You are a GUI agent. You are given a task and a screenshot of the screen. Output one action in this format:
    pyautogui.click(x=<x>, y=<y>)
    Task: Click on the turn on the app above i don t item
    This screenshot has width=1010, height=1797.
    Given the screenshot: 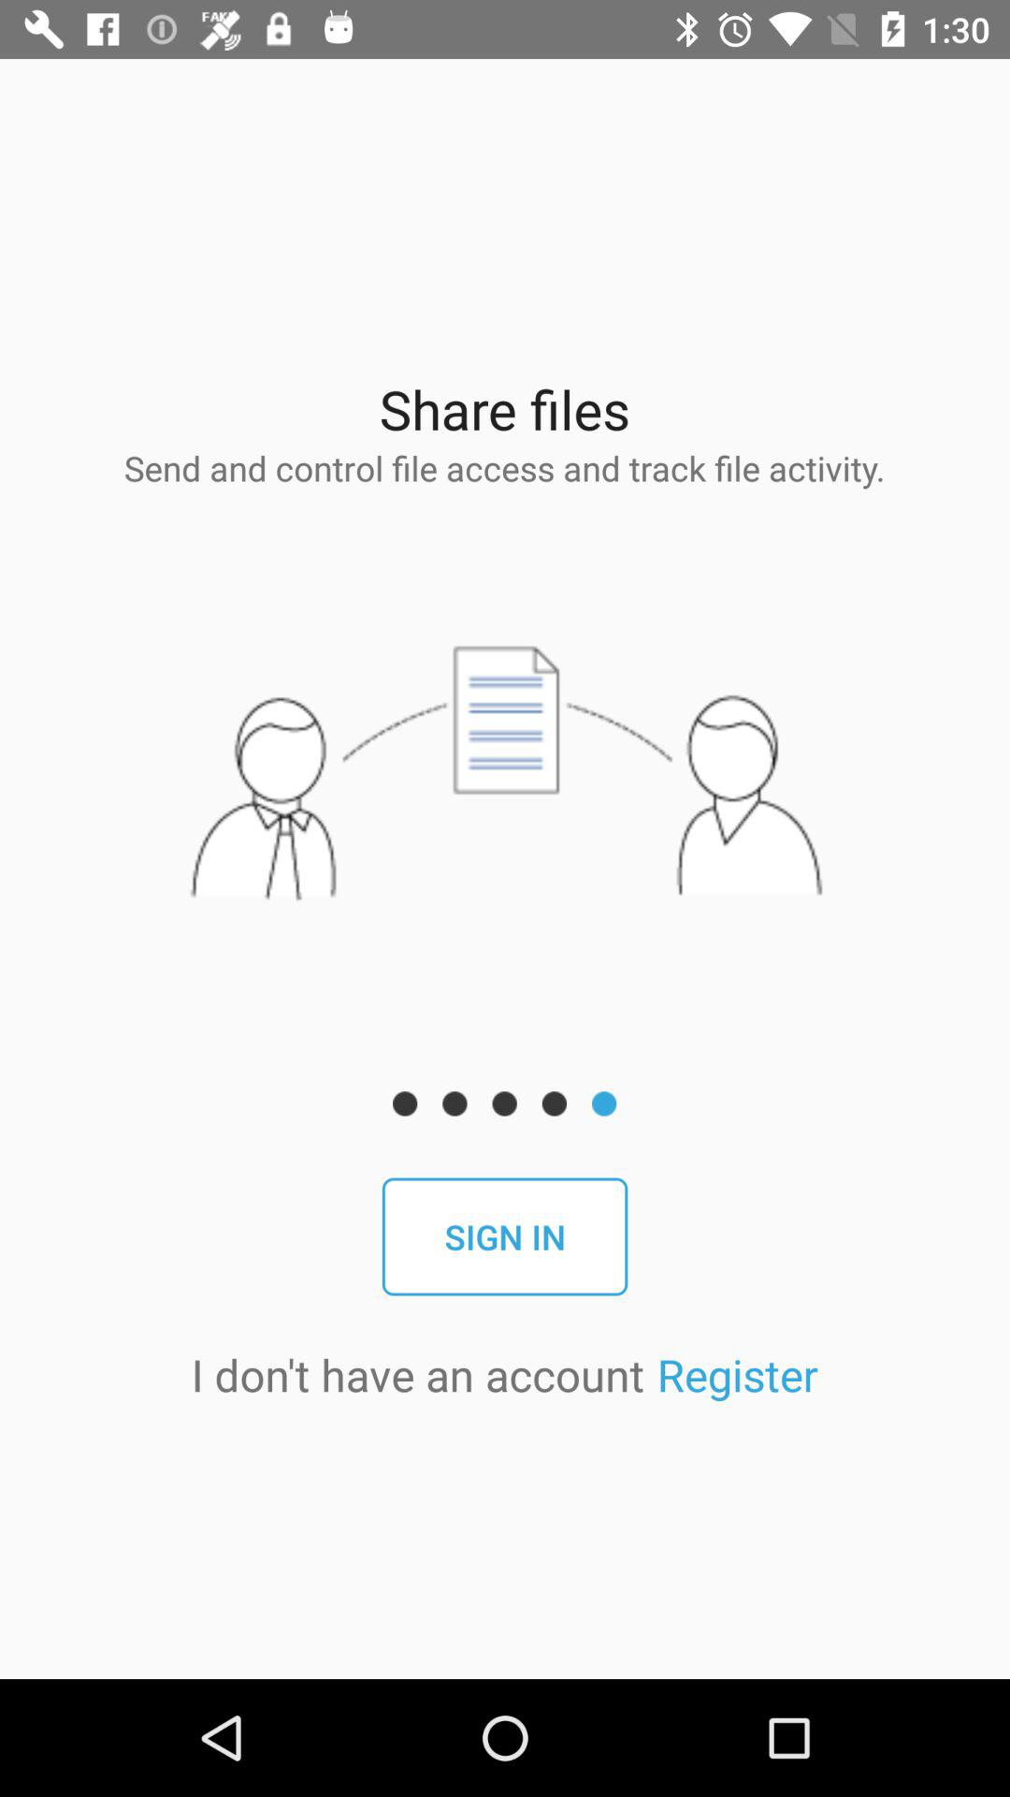 What is the action you would take?
    pyautogui.click(x=505, y=1236)
    